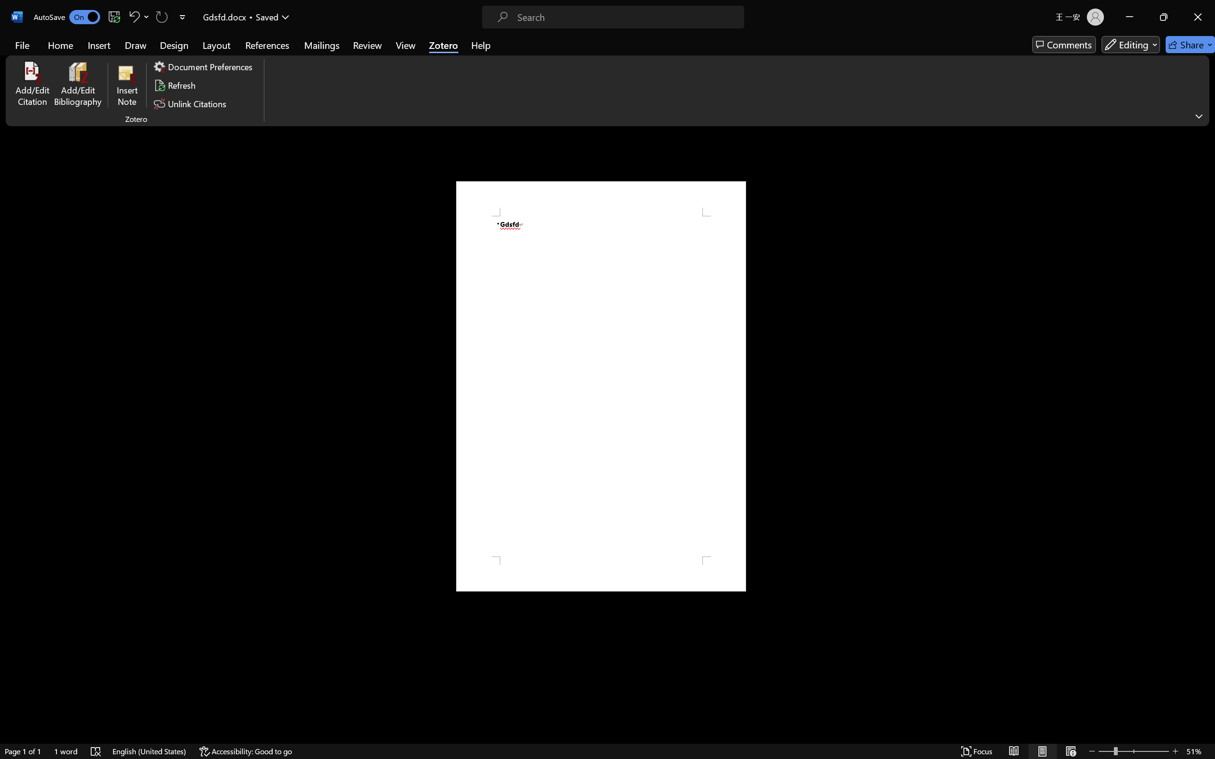 Image resolution: width=1215 pixels, height=759 pixels. Describe the element at coordinates (453, 381) in the screenshot. I see `Specify the manager` at that location.